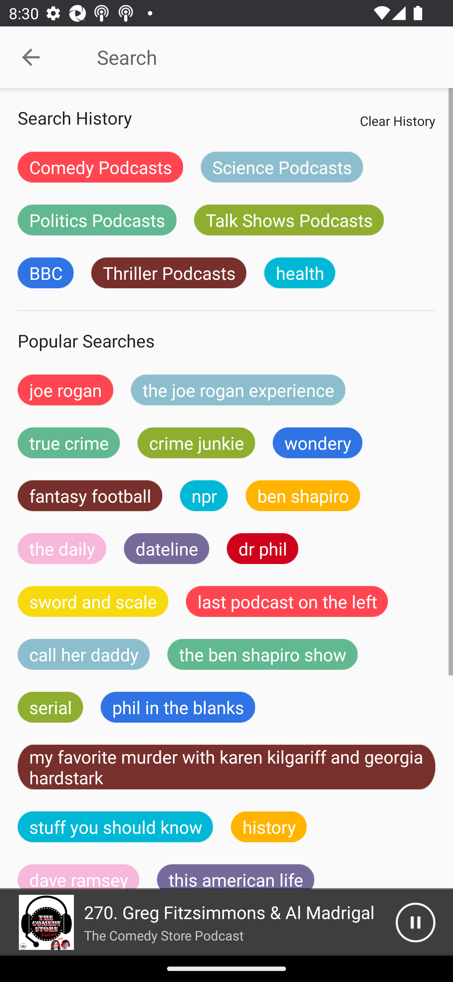 This screenshot has width=453, height=982. What do you see at coordinates (262, 548) in the screenshot?
I see `dr phil` at bounding box center [262, 548].